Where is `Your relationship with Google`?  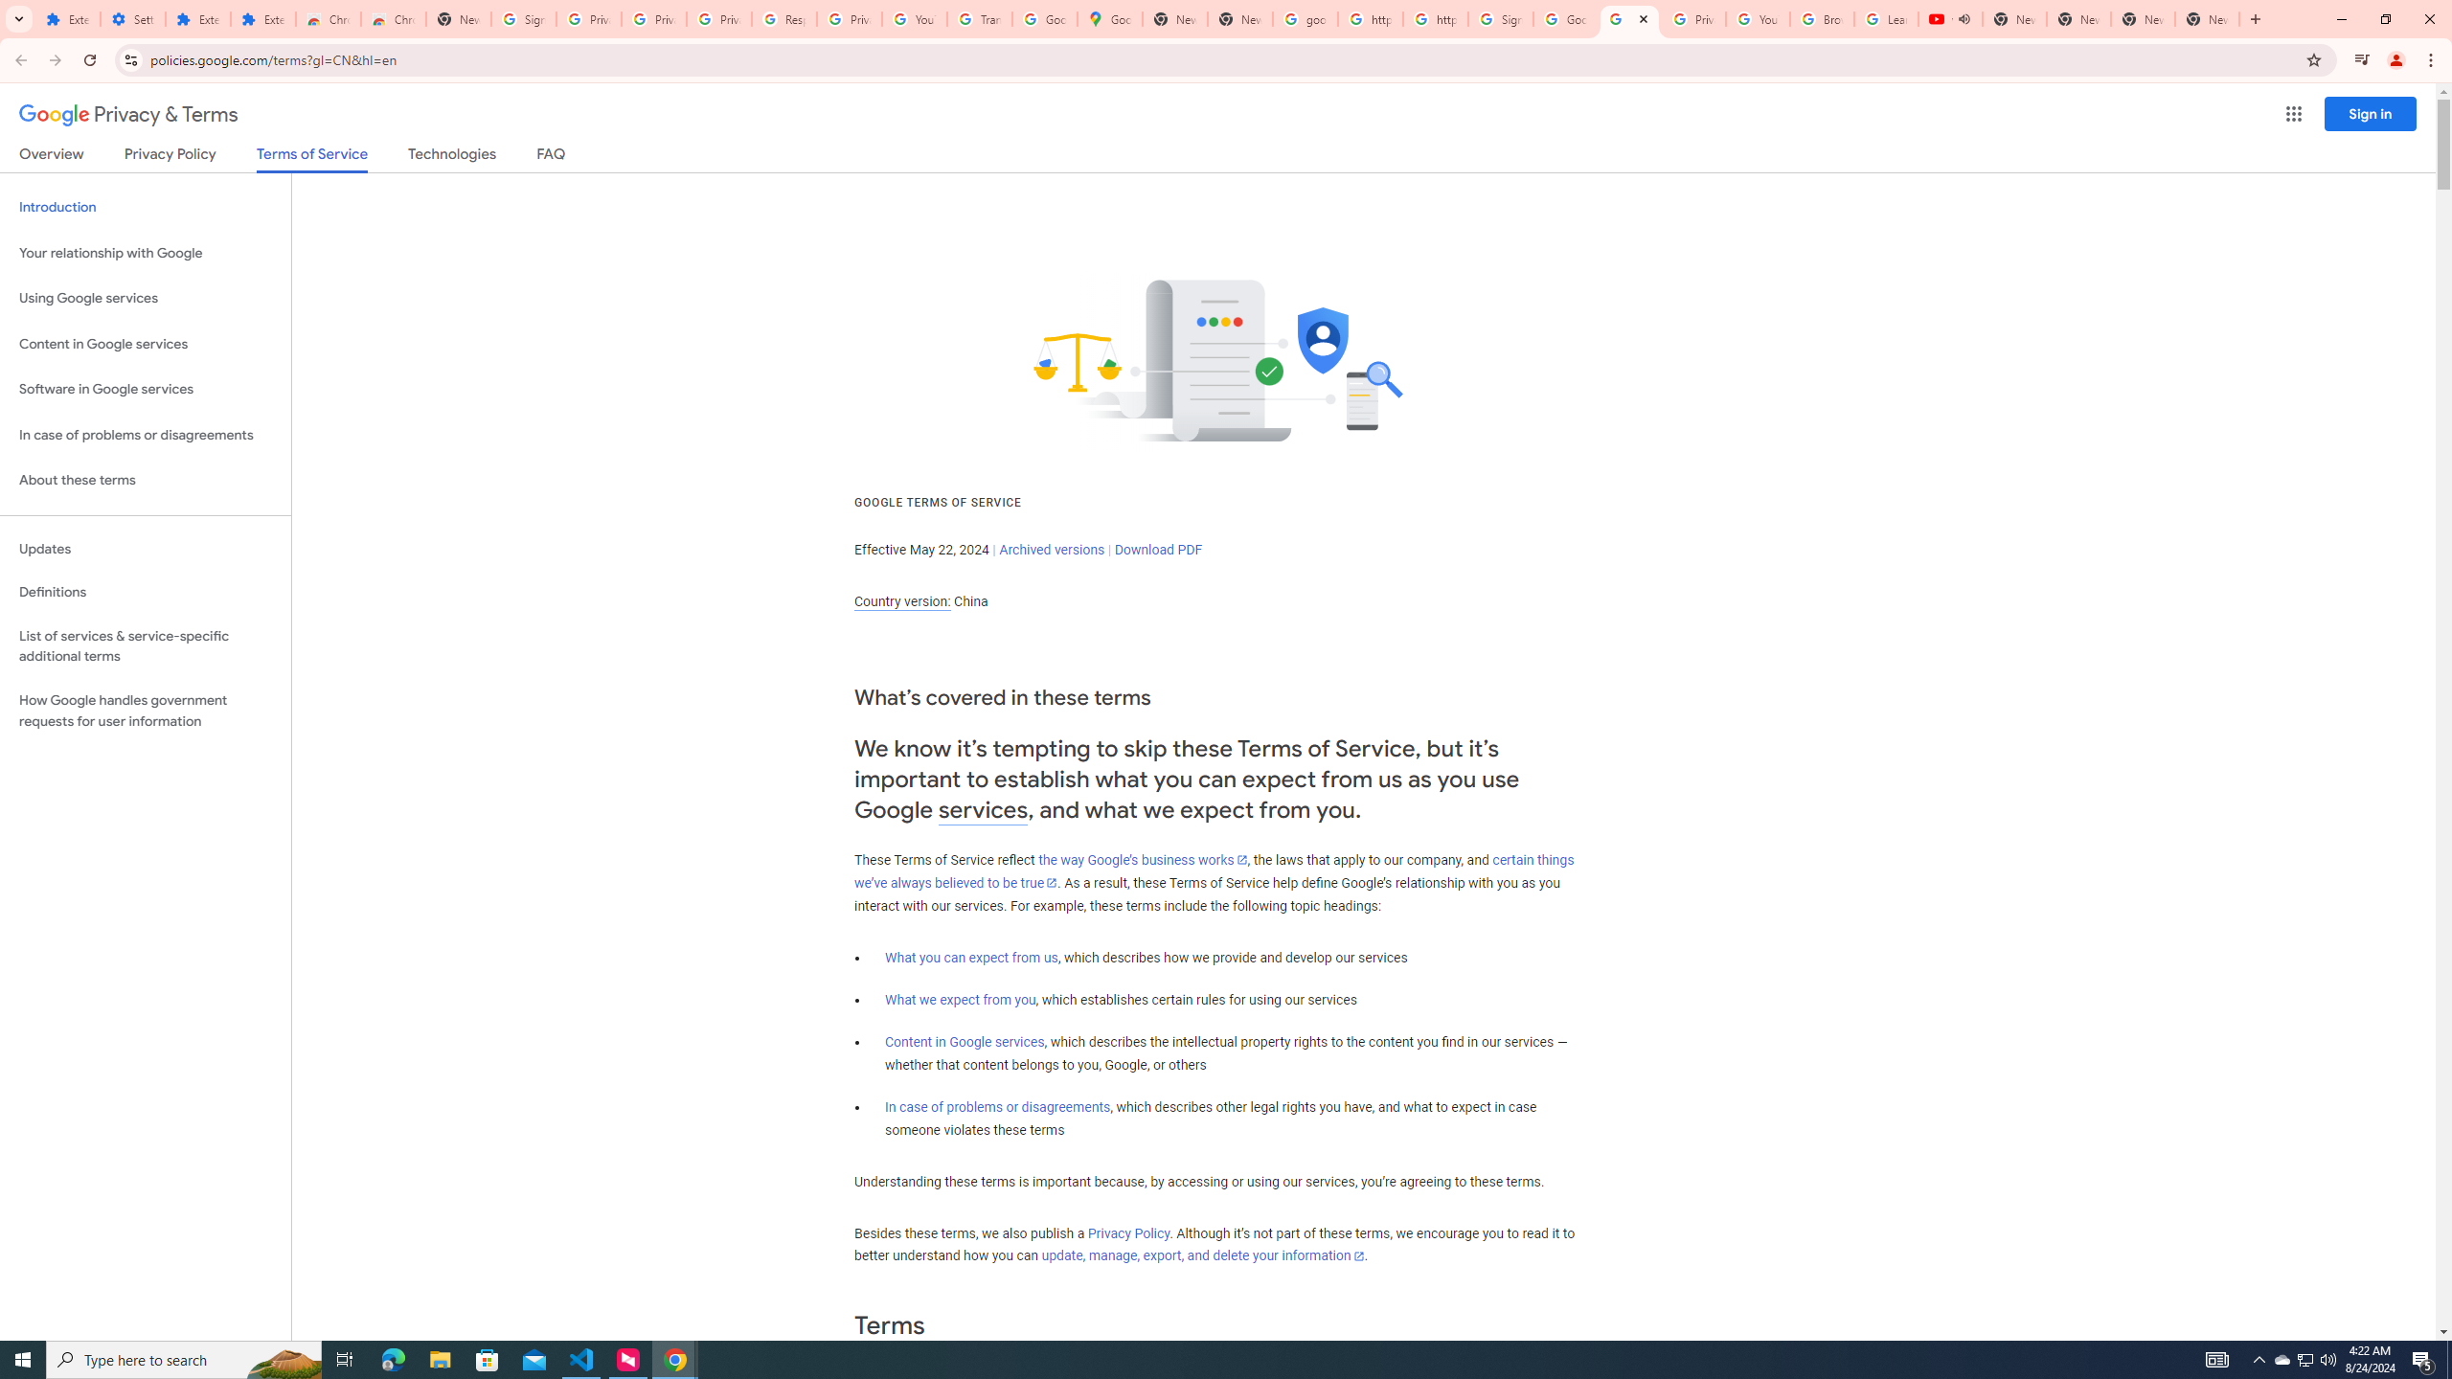 Your relationship with Google is located at coordinates (146, 253).